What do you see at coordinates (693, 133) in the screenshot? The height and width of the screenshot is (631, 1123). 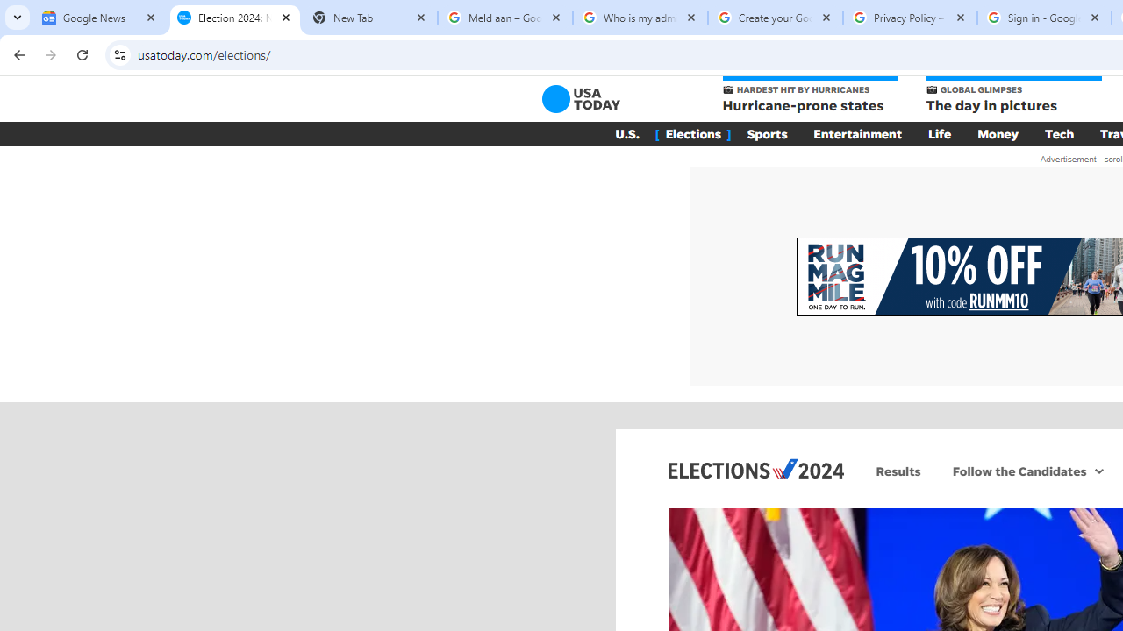 I see `[ Elections ]` at bounding box center [693, 133].